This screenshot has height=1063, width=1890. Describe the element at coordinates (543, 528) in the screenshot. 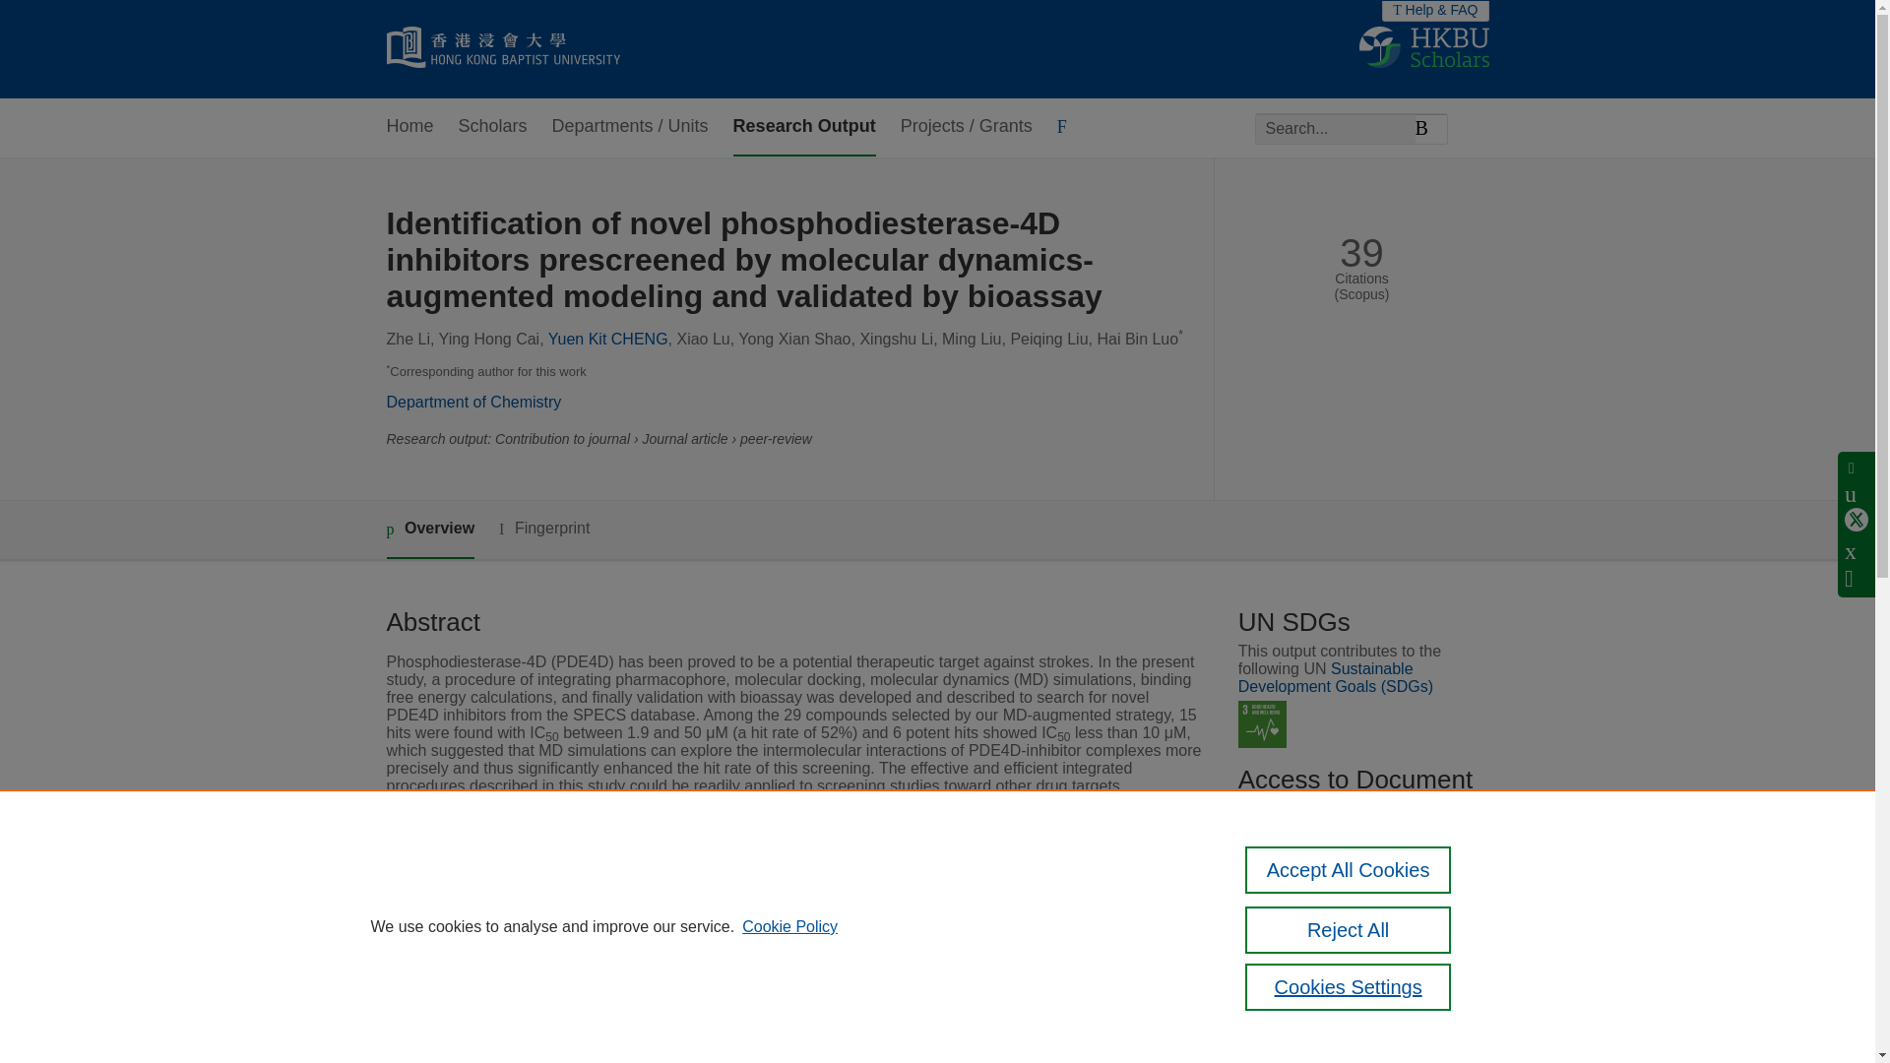

I see `Fingerprint` at that location.